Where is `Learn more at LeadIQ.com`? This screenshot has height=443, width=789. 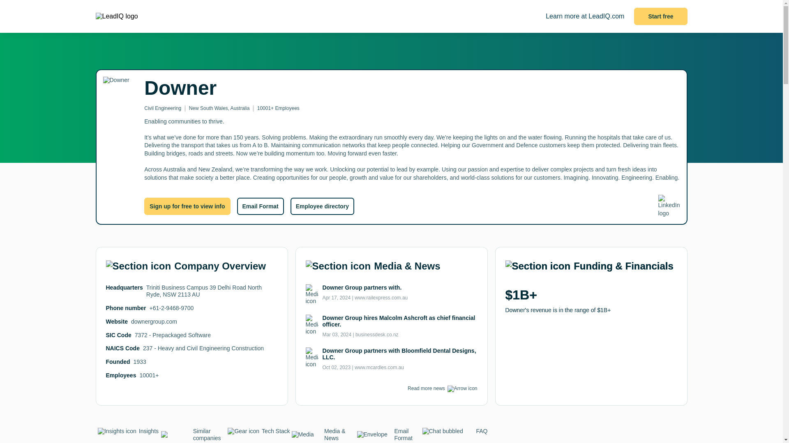
Learn more at LeadIQ.com is located at coordinates (585, 16).